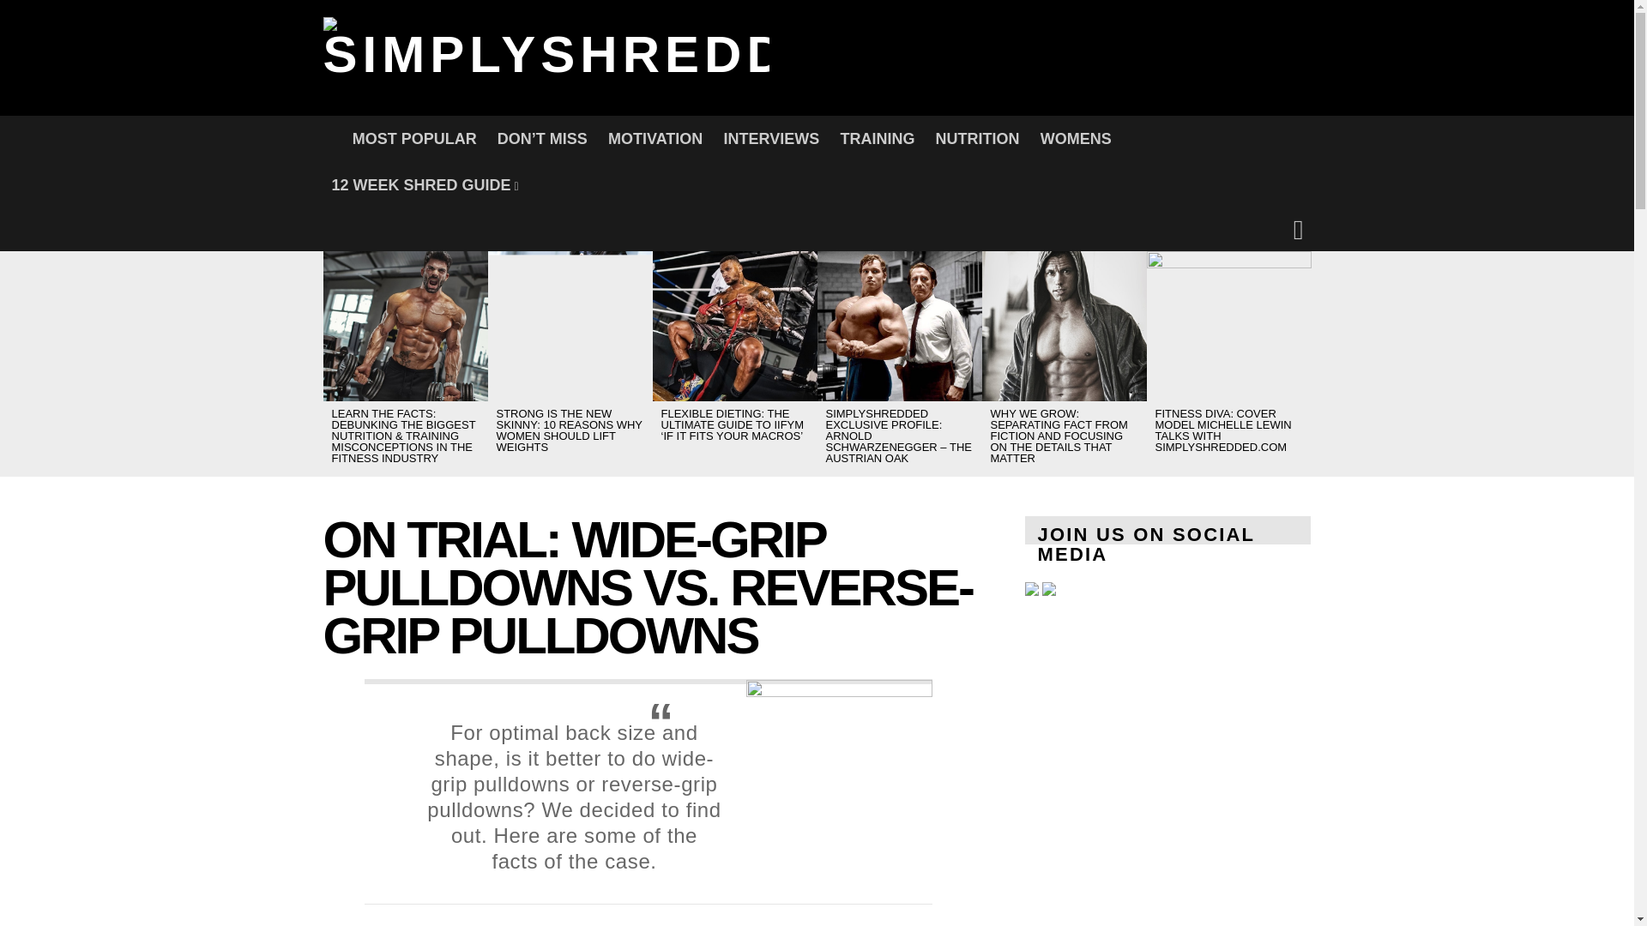 Image resolution: width=1647 pixels, height=926 pixels. What do you see at coordinates (425, 185) in the screenshot?
I see `12 WEEK SHRED GUIDE` at bounding box center [425, 185].